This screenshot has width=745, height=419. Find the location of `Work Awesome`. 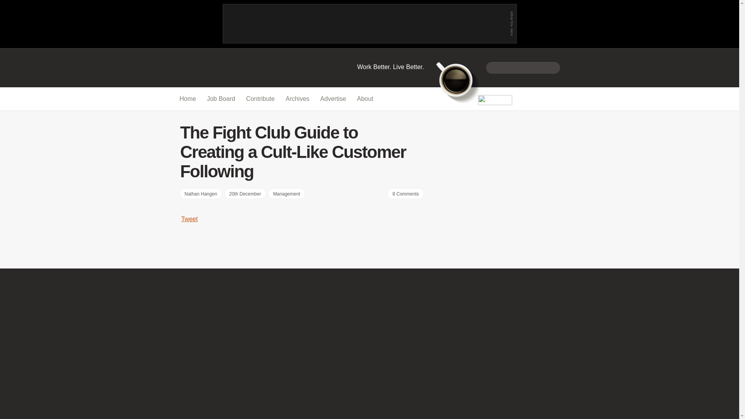

Work Awesome is located at coordinates (390, 67).